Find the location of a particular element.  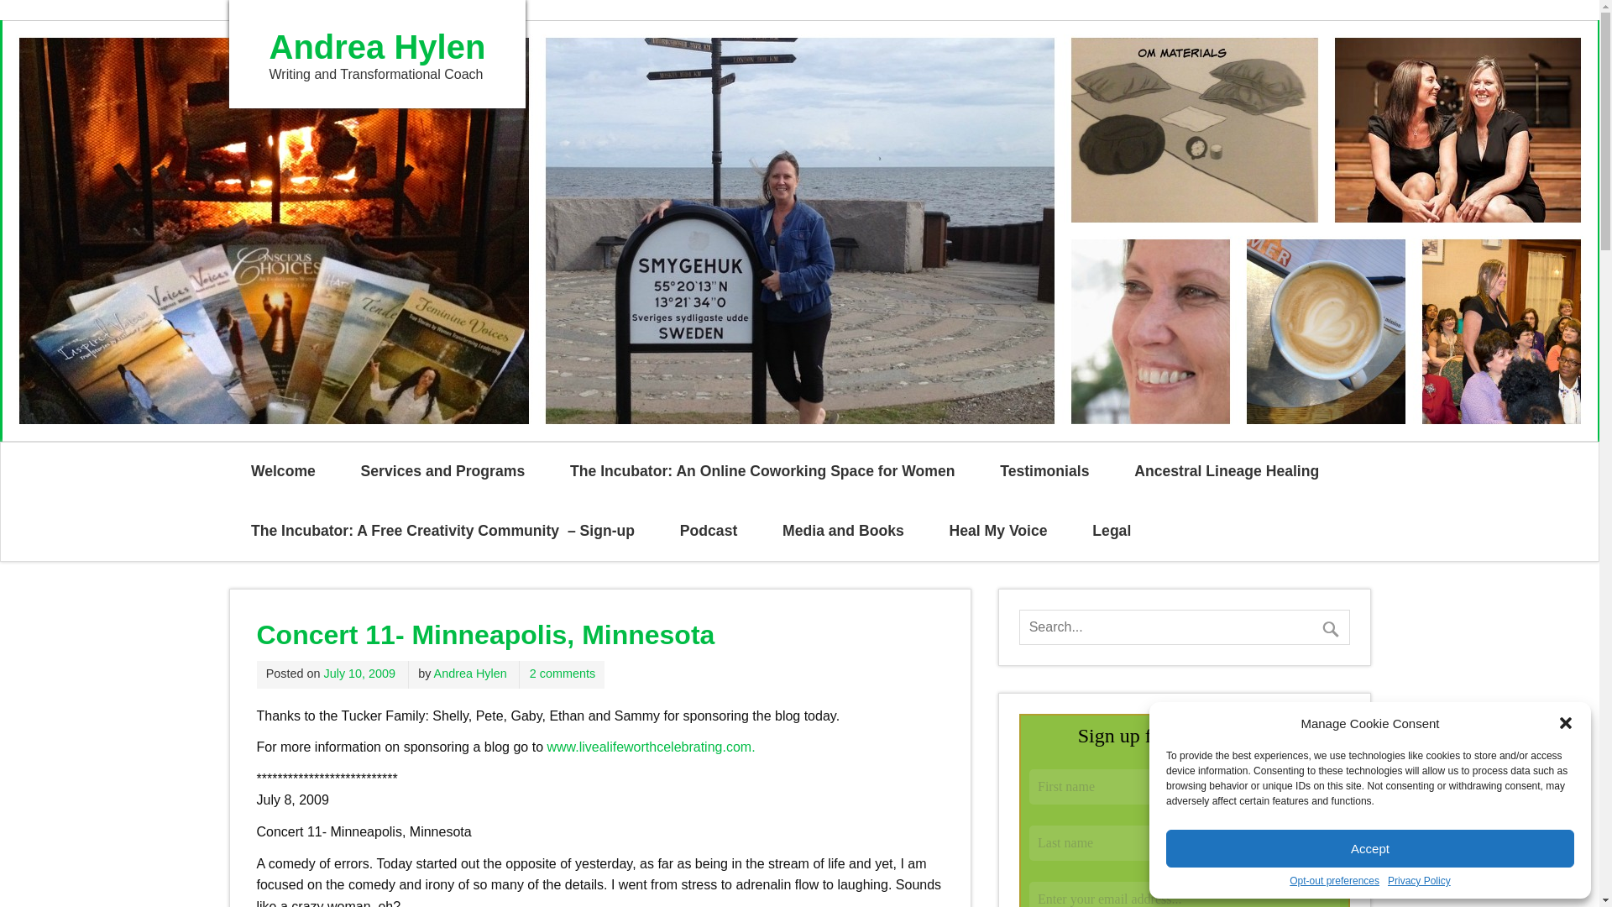

Podcast is located at coordinates (709, 531).